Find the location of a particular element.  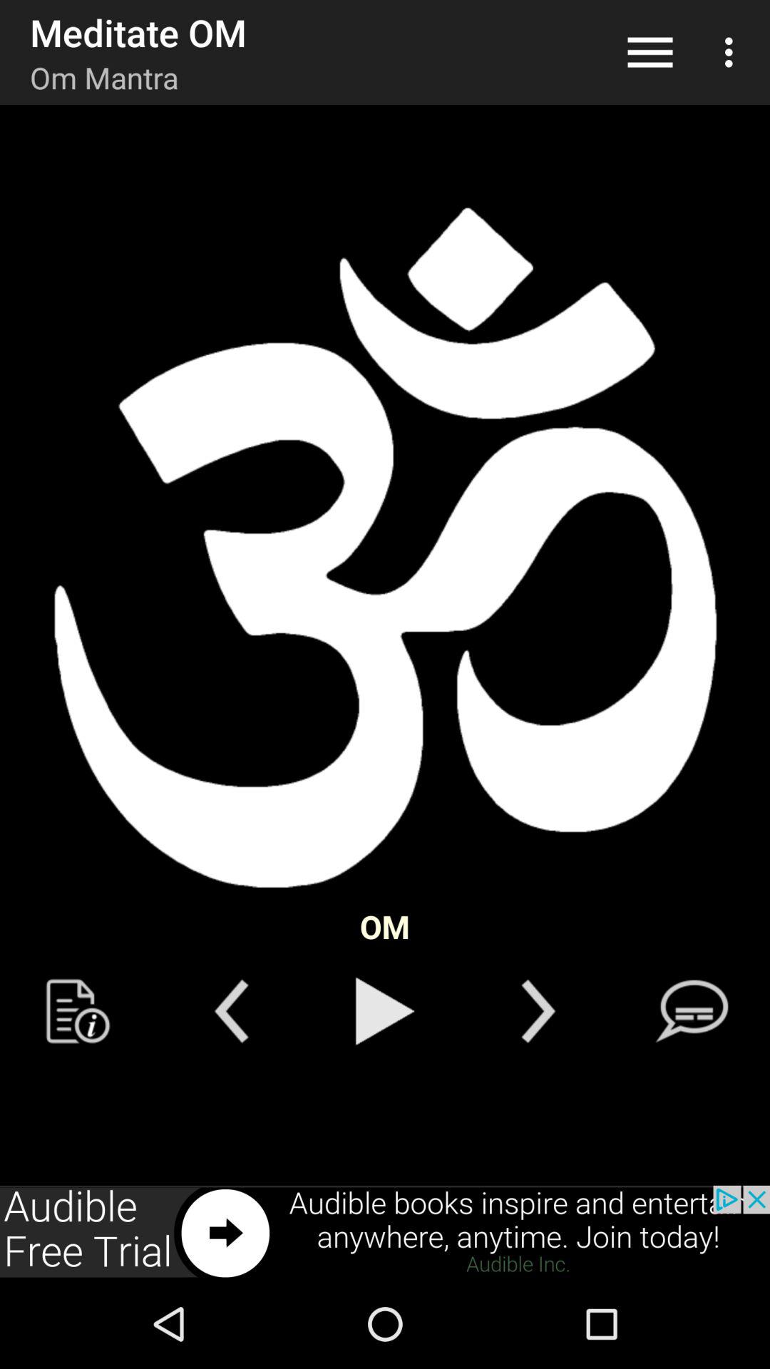

info button is located at coordinates (78, 1011).